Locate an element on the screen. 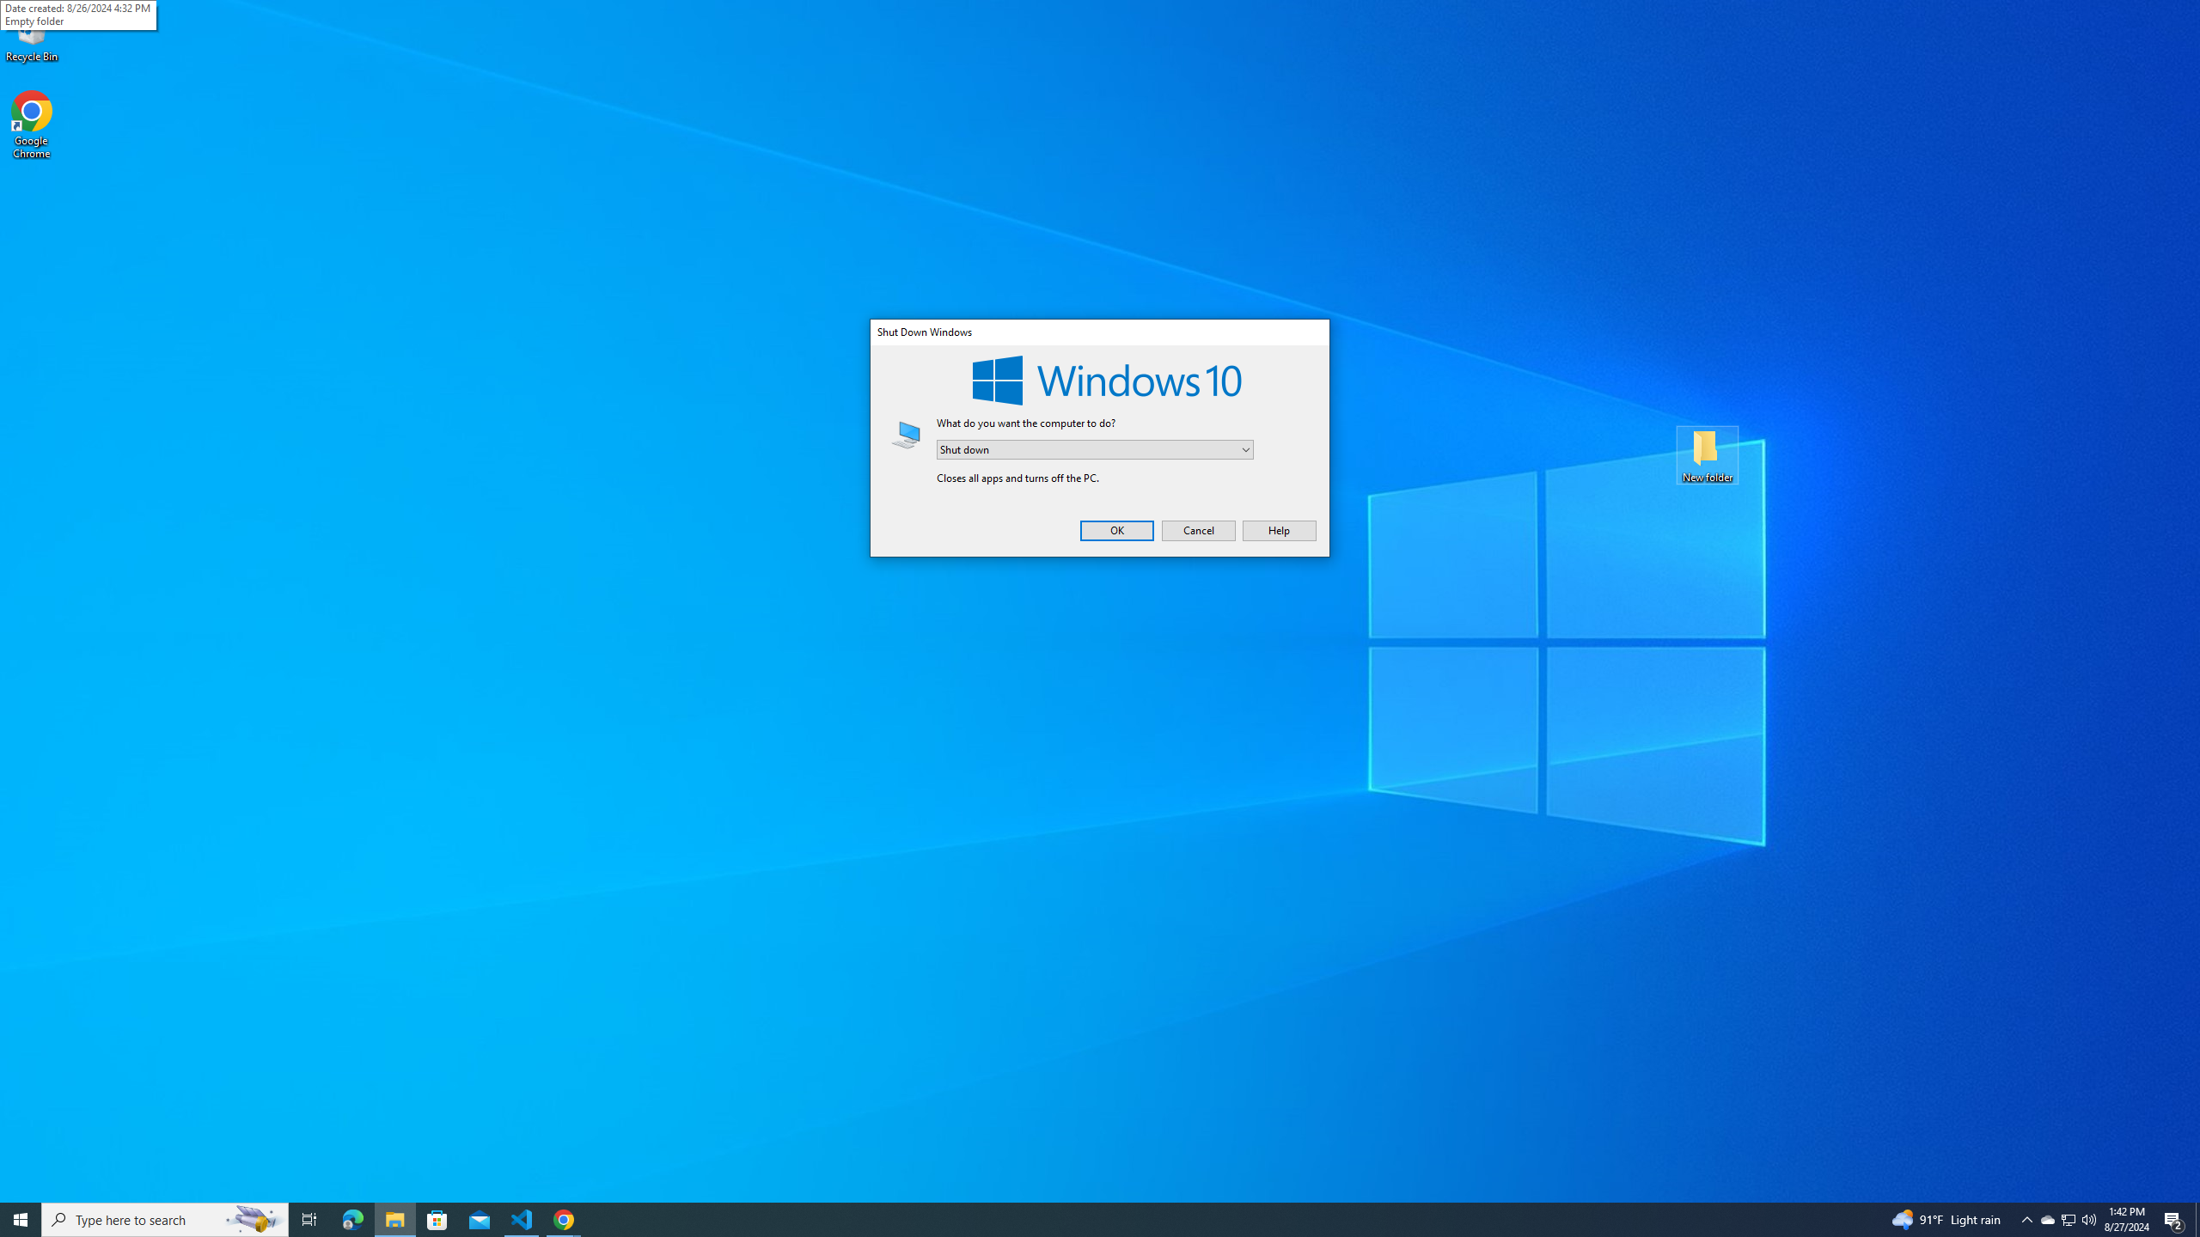  User Promoted Notification Area is located at coordinates (2068, 1220).